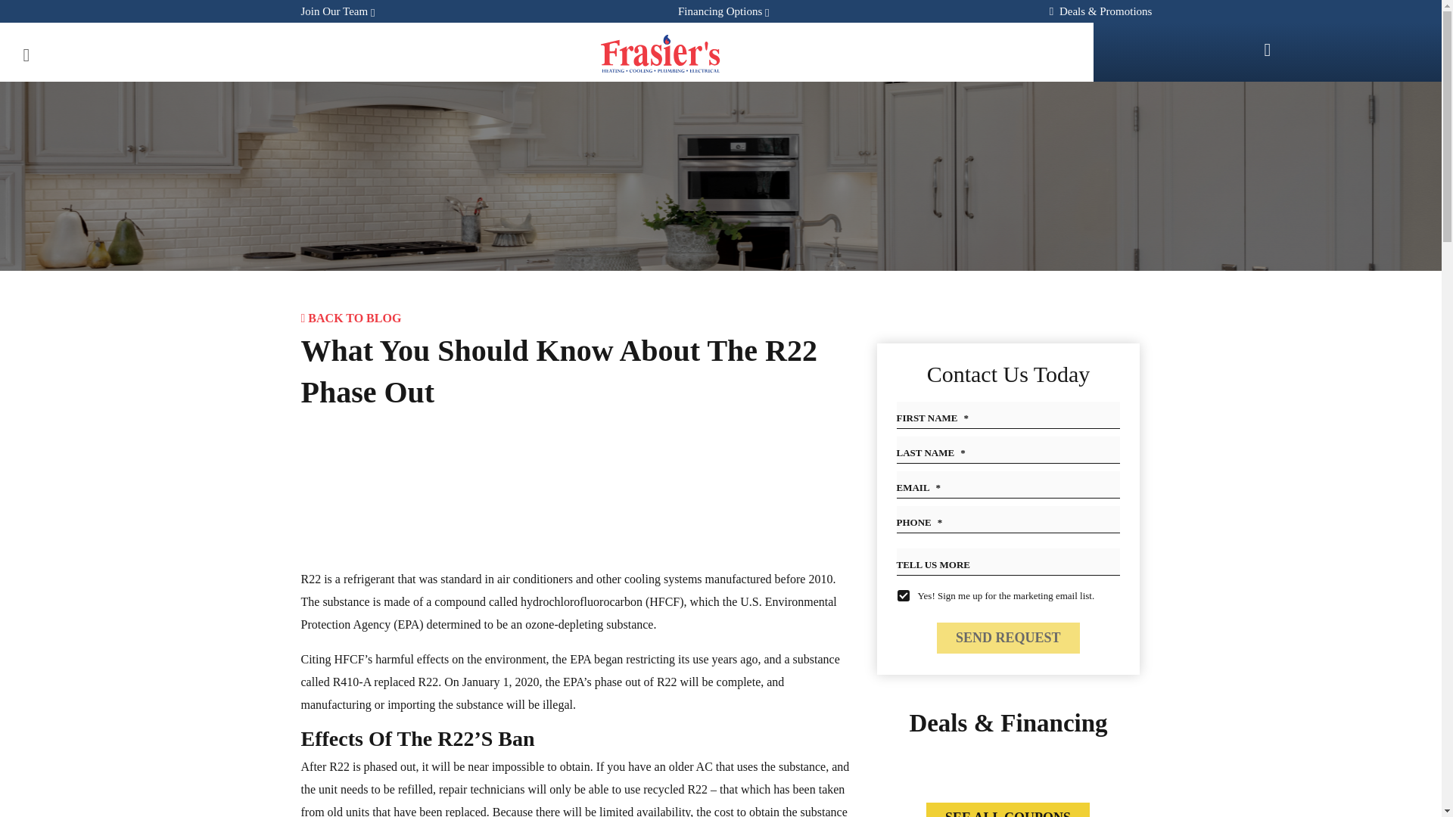 The width and height of the screenshot is (1453, 817). What do you see at coordinates (338, 11) in the screenshot?
I see `Join Our Team` at bounding box center [338, 11].